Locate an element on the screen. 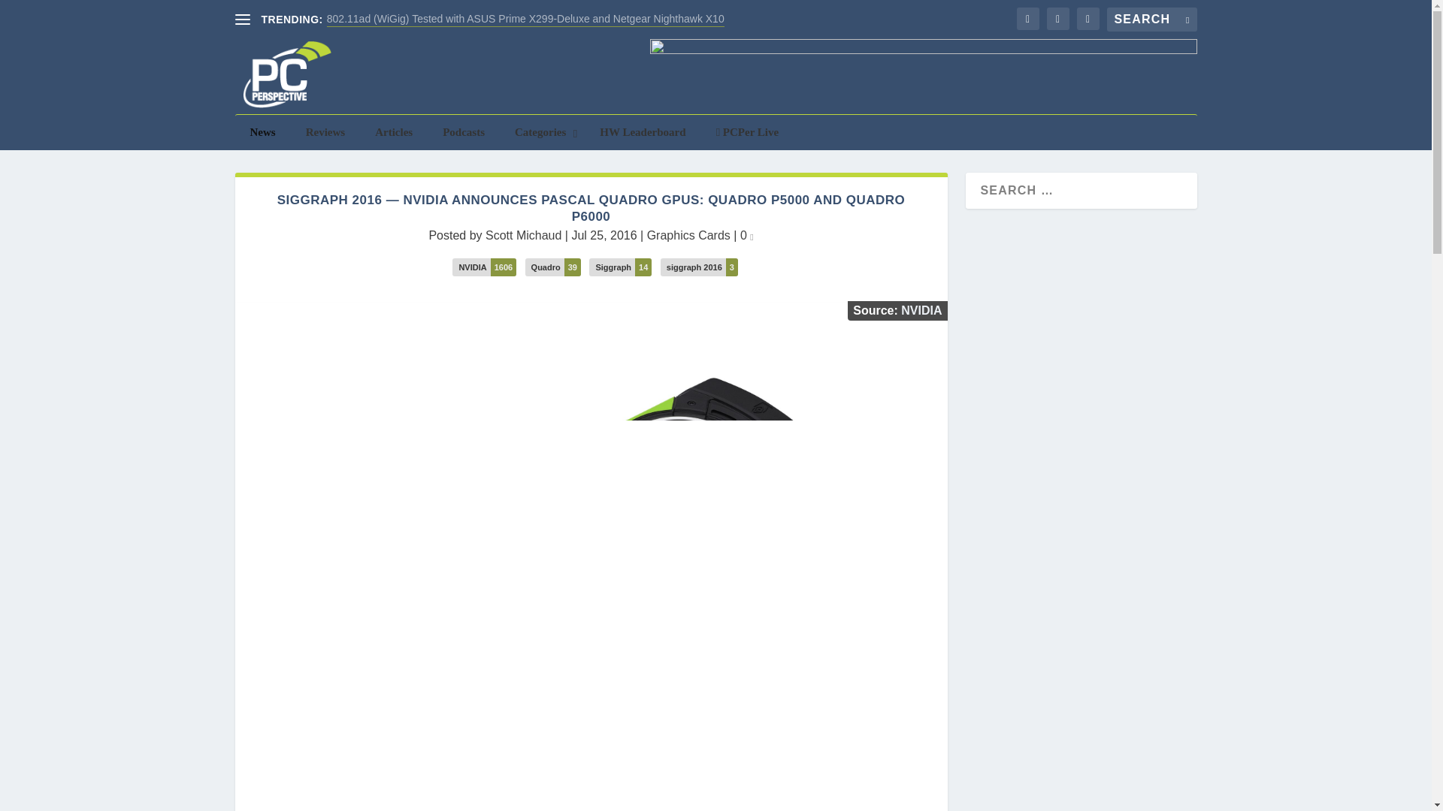 Image resolution: width=1443 pixels, height=811 pixels. Posts by Scott Michaud is located at coordinates (523, 234).